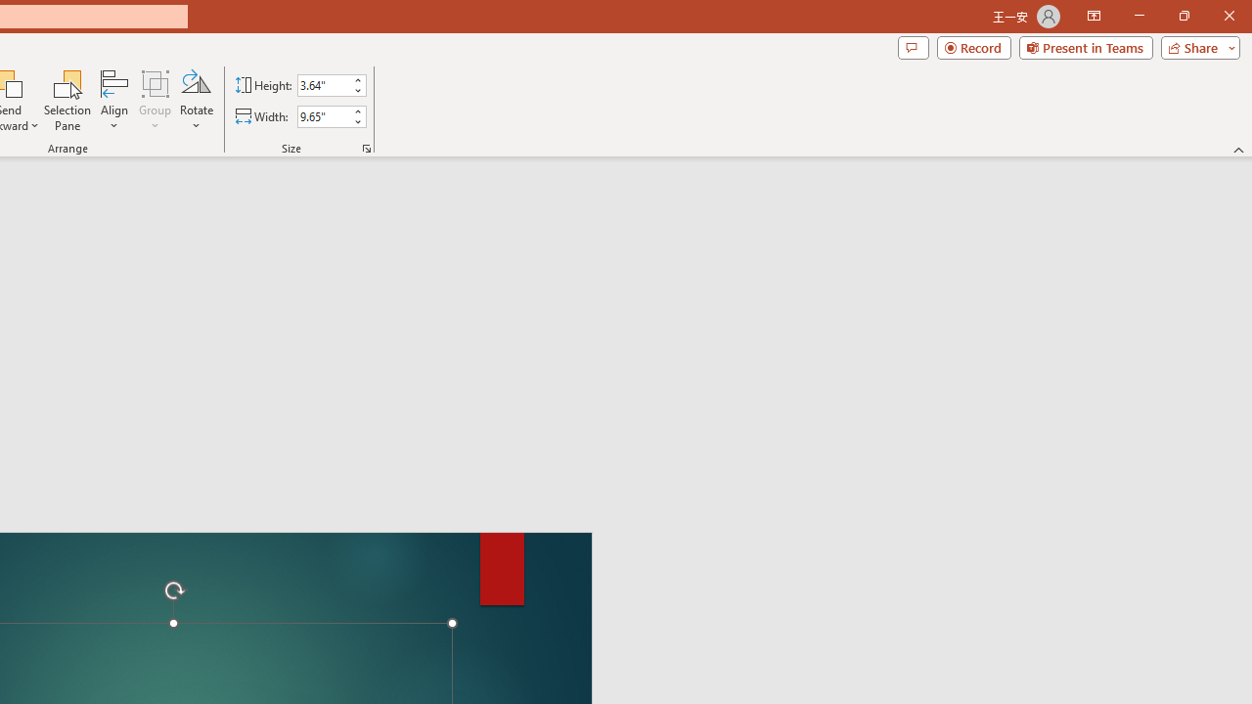 The width and height of the screenshot is (1252, 704). Describe the element at coordinates (114, 100) in the screenshot. I see `Align` at that location.